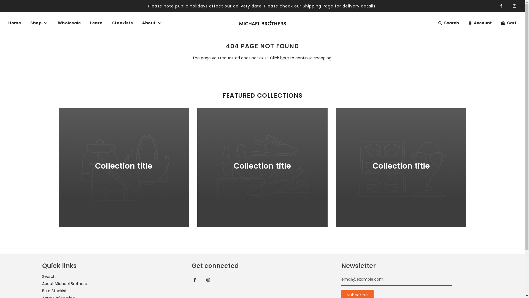  I want to click on here, so click(285, 58).